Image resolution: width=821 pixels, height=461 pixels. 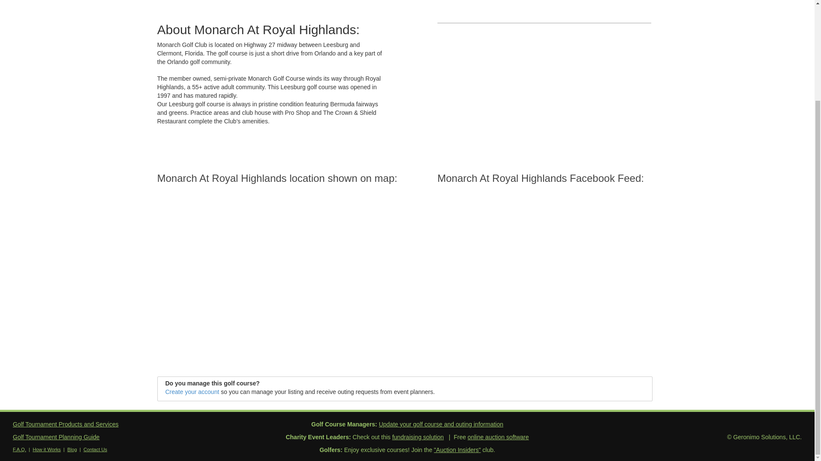 I want to click on Create your account, so click(x=192, y=392).